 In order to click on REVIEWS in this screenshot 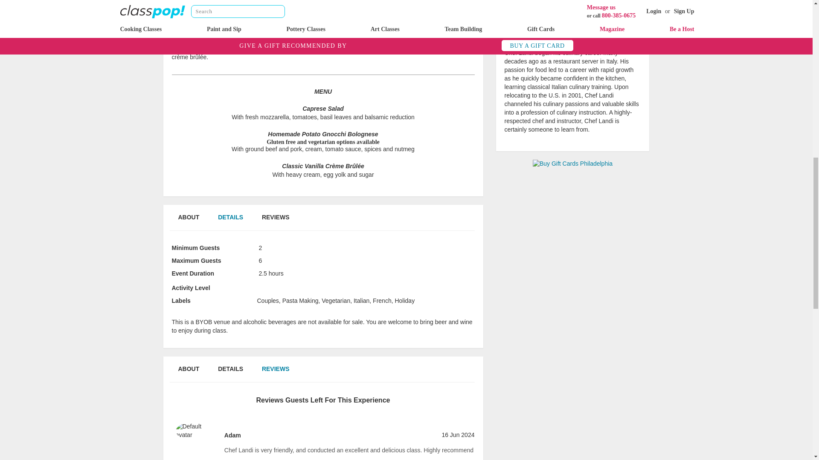, I will do `click(276, 222)`.